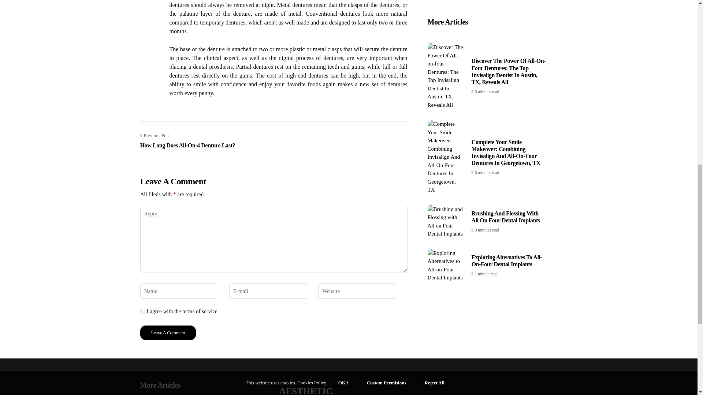 Image resolution: width=703 pixels, height=395 pixels. I want to click on Leave a Comment, so click(168, 332).